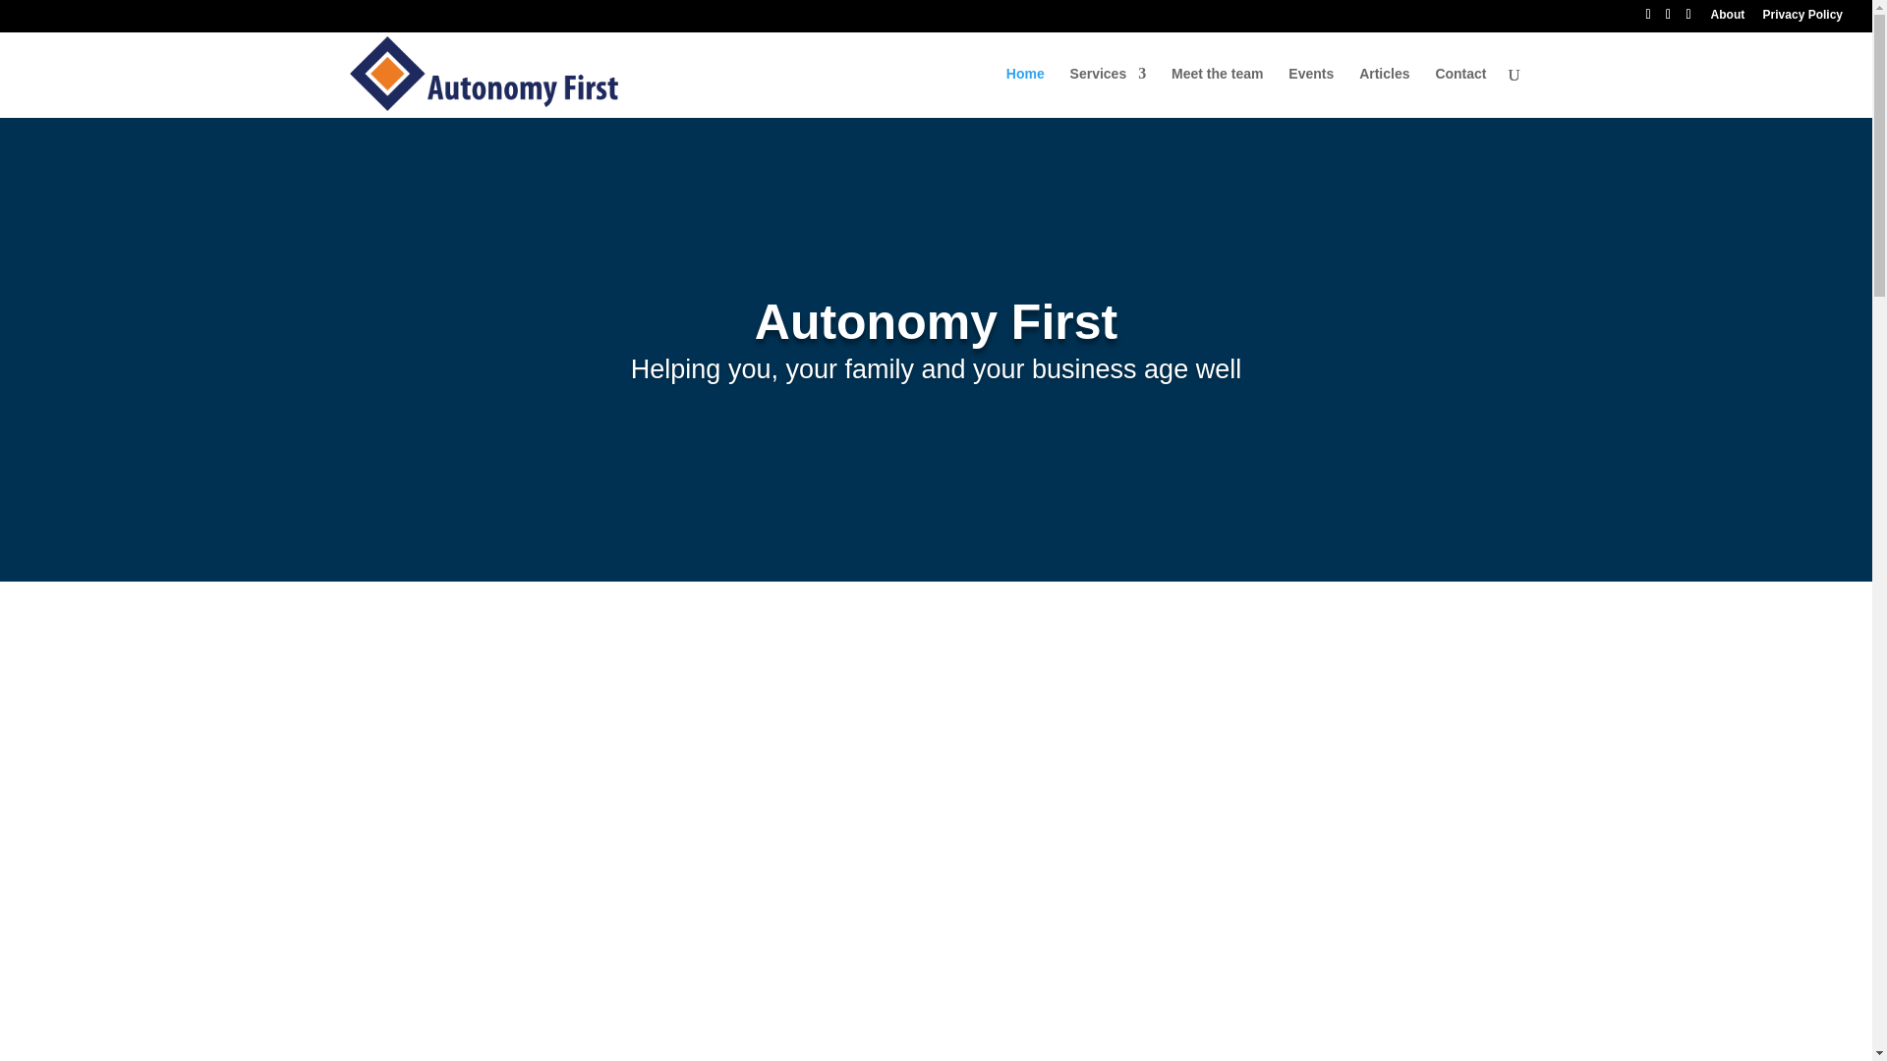  I want to click on About, so click(1728, 19).